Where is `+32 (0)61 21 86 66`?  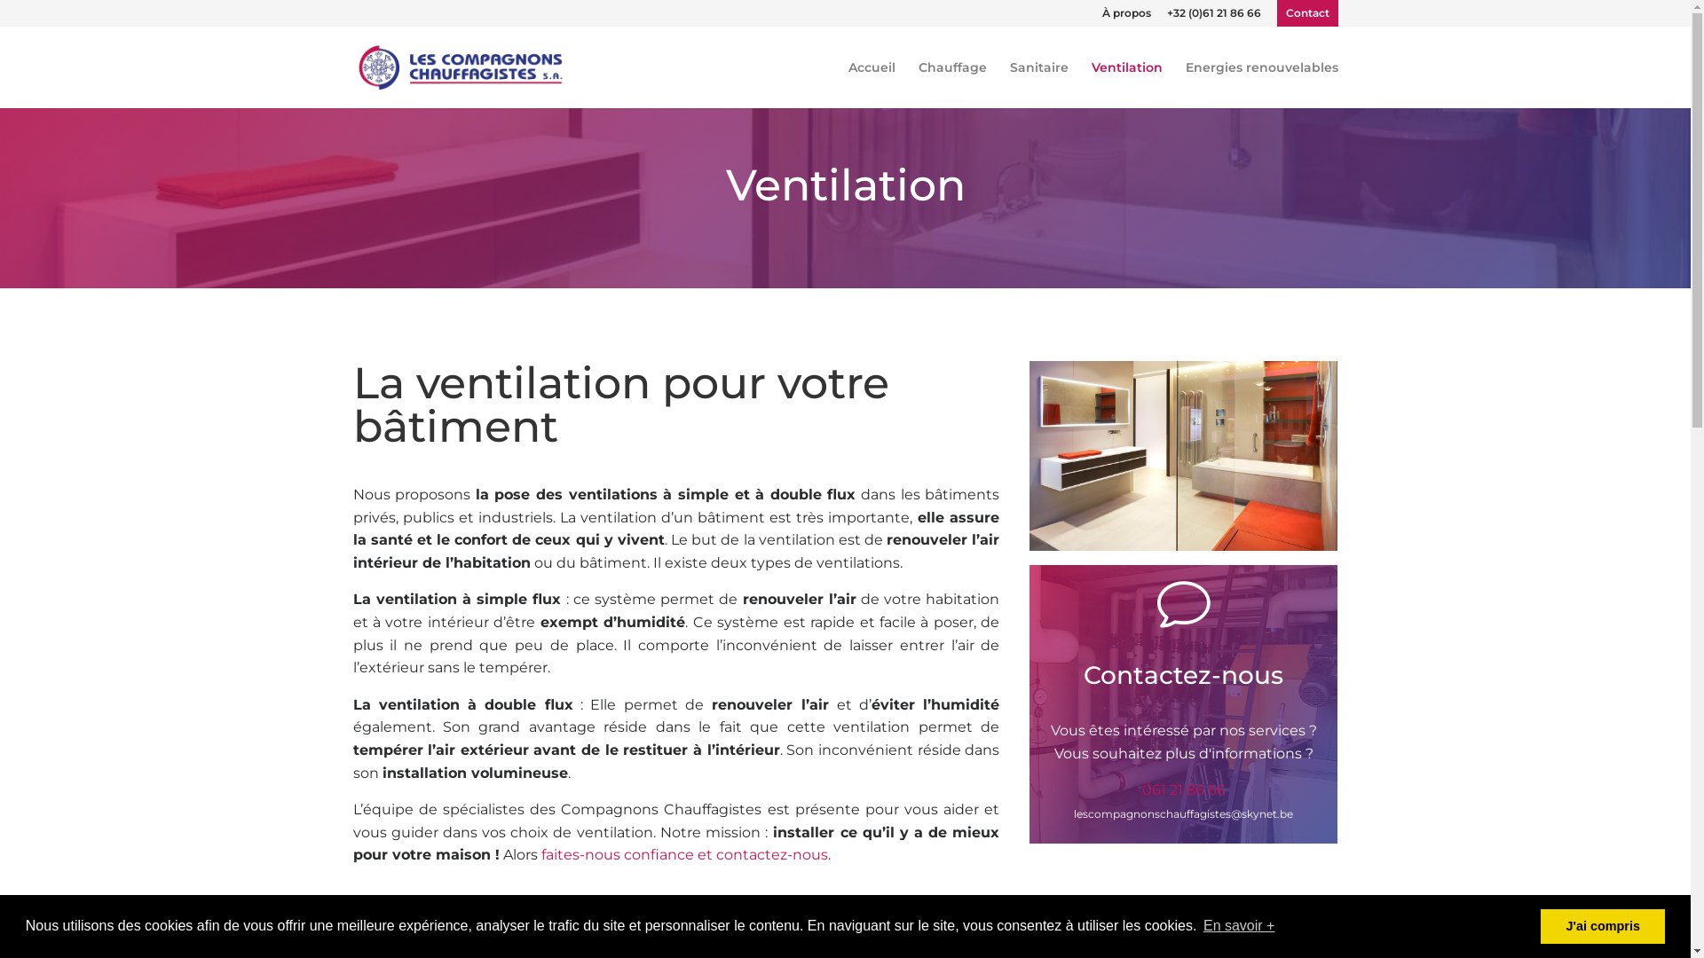
+32 (0)61 21 86 66 is located at coordinates (1213, 18).